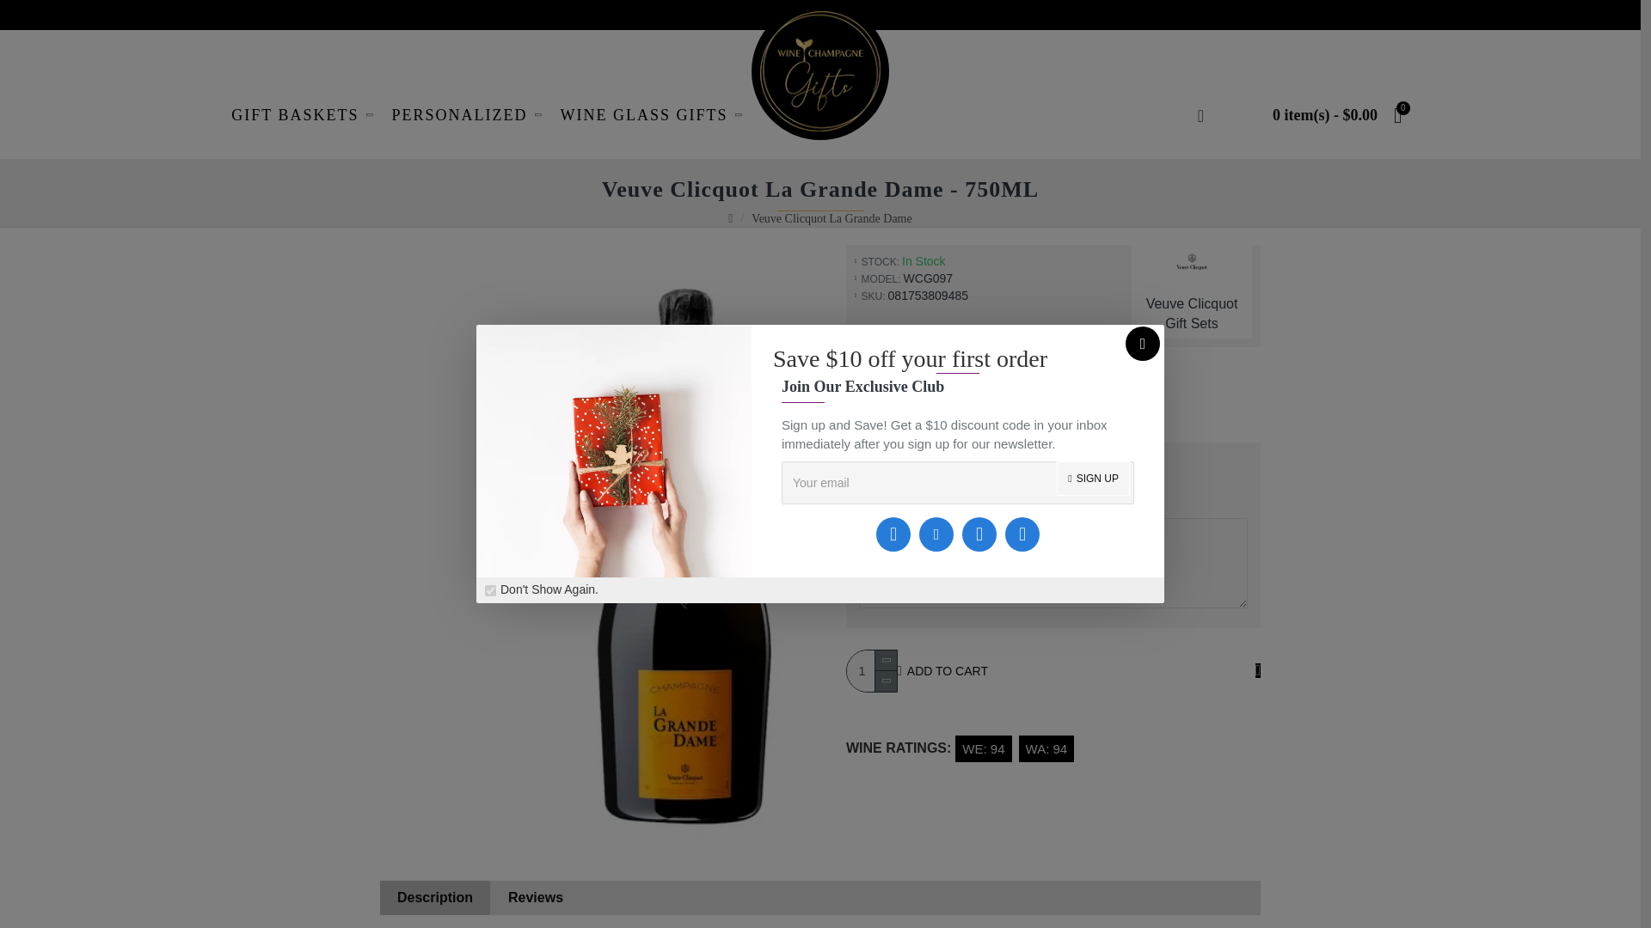 Image resolution: width=1651 pixels, height=928 pixels. Describe the element at coordinates (490, 591) in the screenshot. I see `on` at that location.